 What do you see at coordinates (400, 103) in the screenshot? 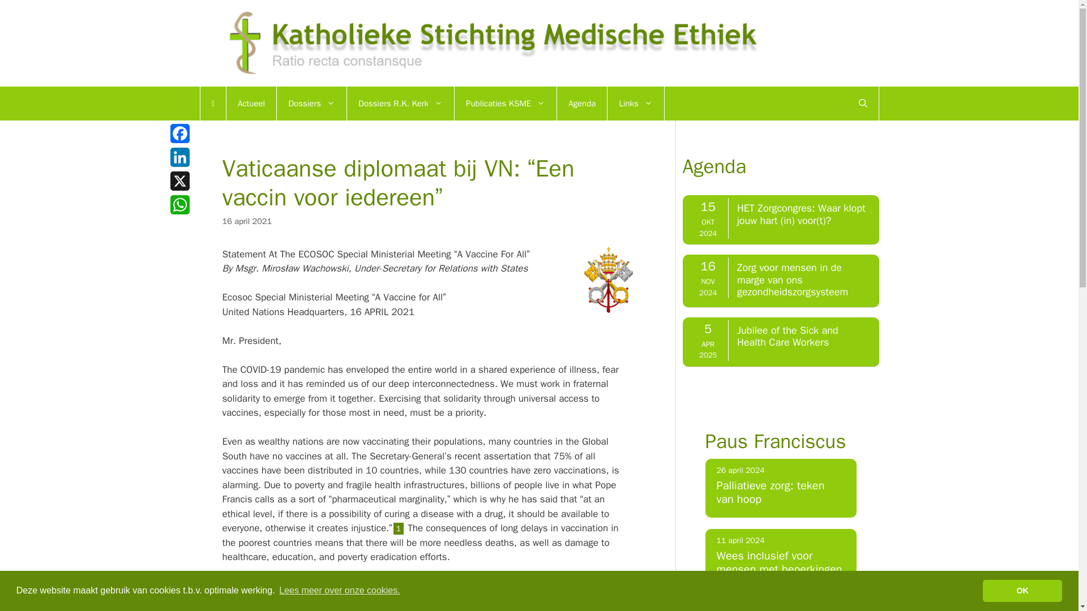
I see `Dossiers R.K. Kerk` at bounding box center [400, 103].